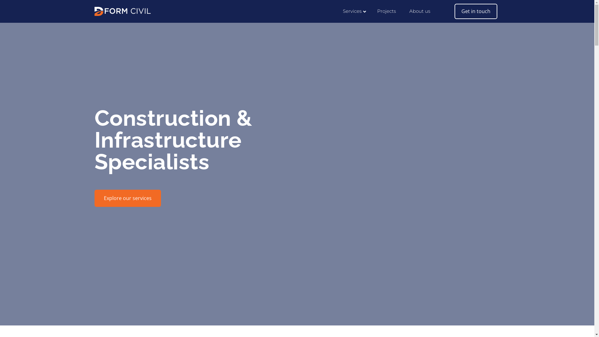  What do you see at coordinates (354, 11) in the screenshot?
I see `Services` at bounding box center [354, 11].